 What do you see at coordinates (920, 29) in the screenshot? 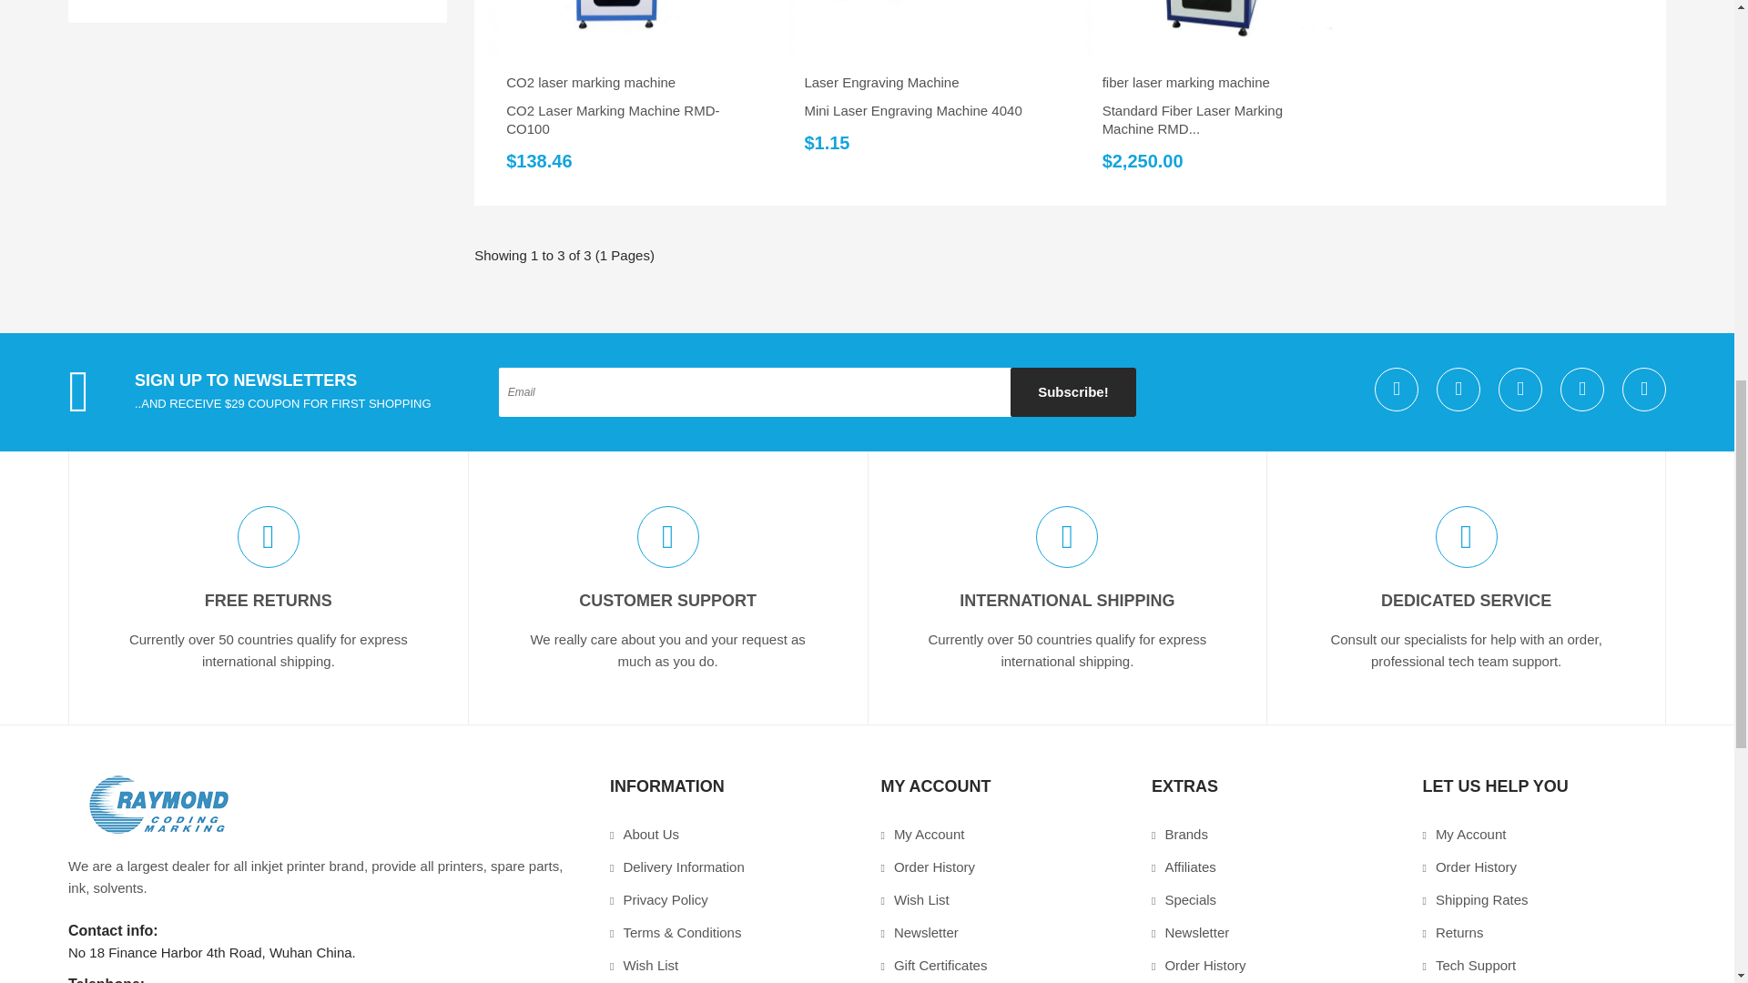
I see `Mini Laser Engraving Machine 4040 ` at bounding box center [920, 29].